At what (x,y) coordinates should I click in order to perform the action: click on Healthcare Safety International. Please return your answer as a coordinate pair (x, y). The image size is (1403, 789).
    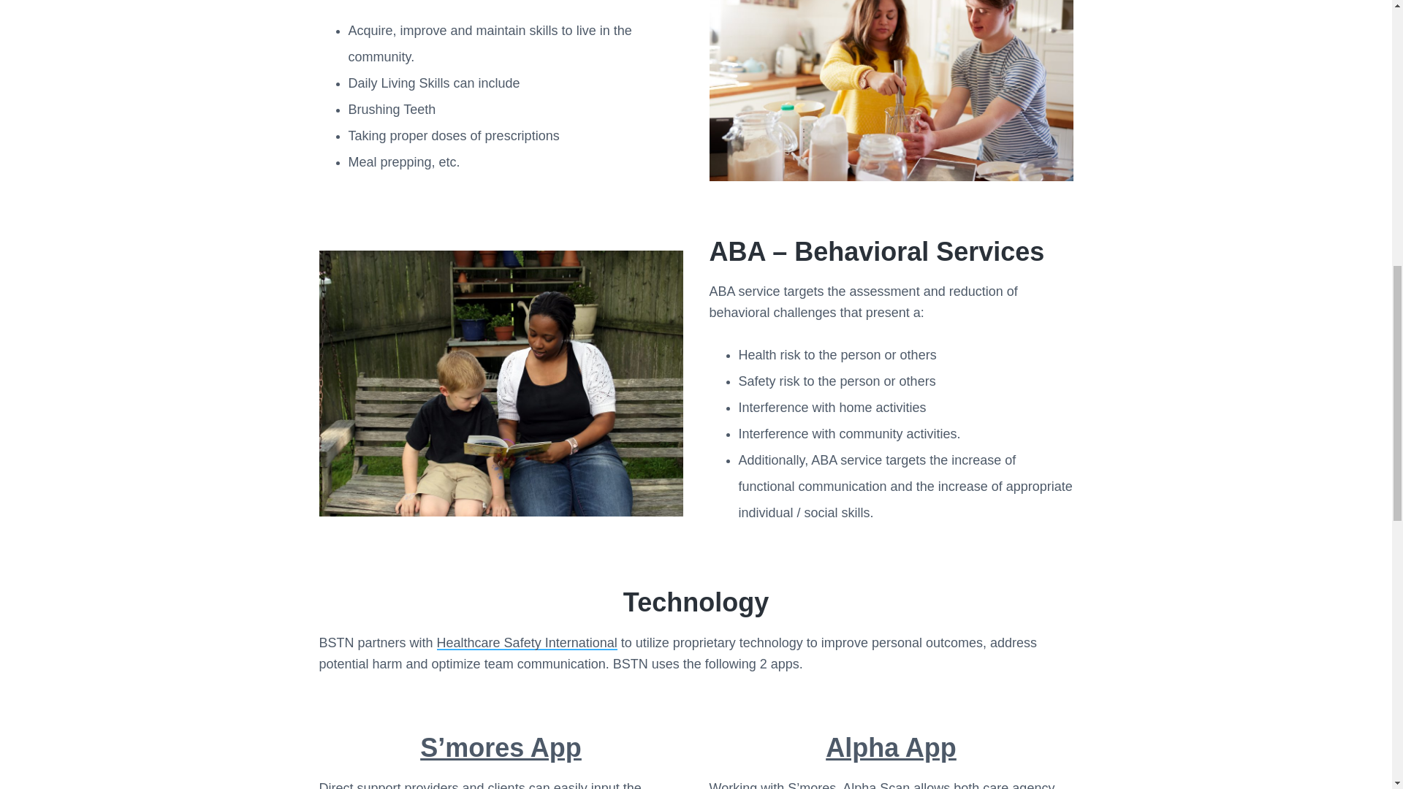
    Looking at the image, I should click on (526, 643).